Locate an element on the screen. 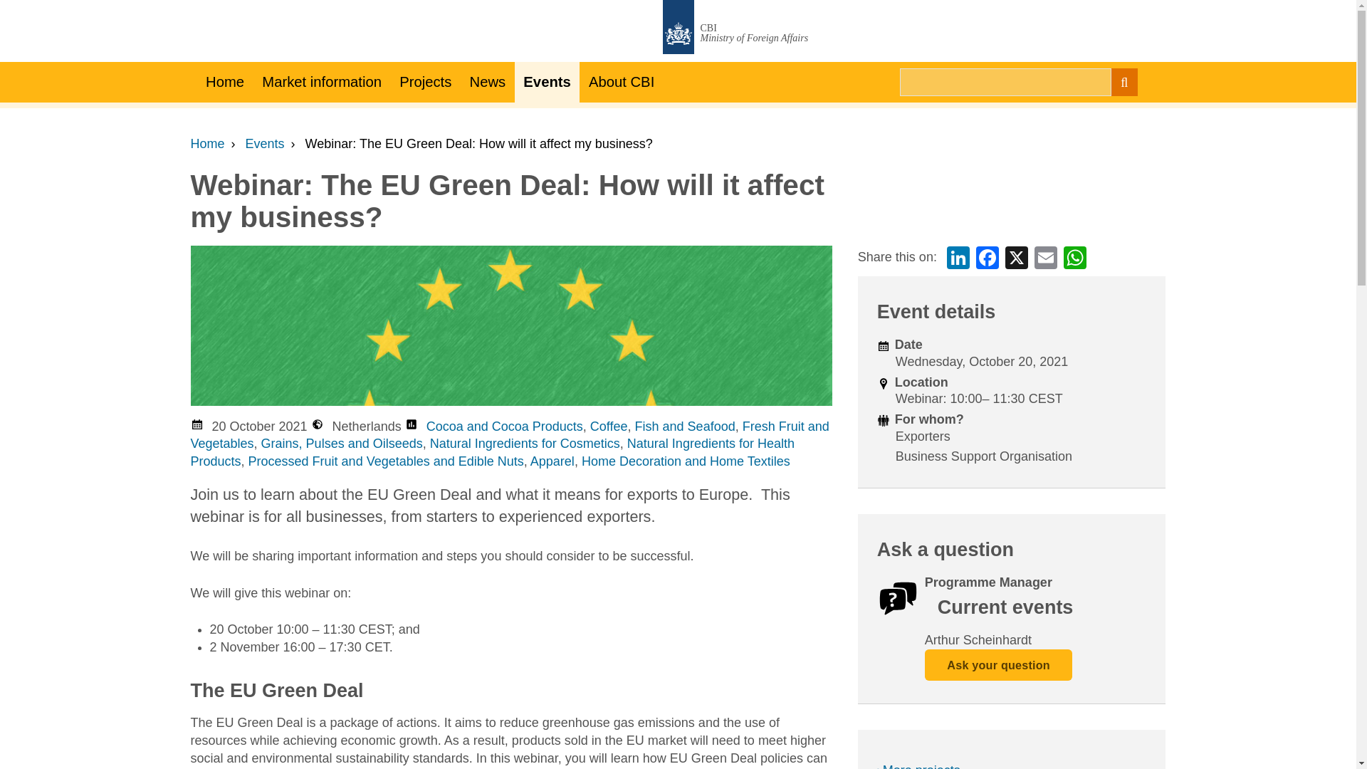 The image size is (1367, 769). Events is located at coordinates (265, 144).